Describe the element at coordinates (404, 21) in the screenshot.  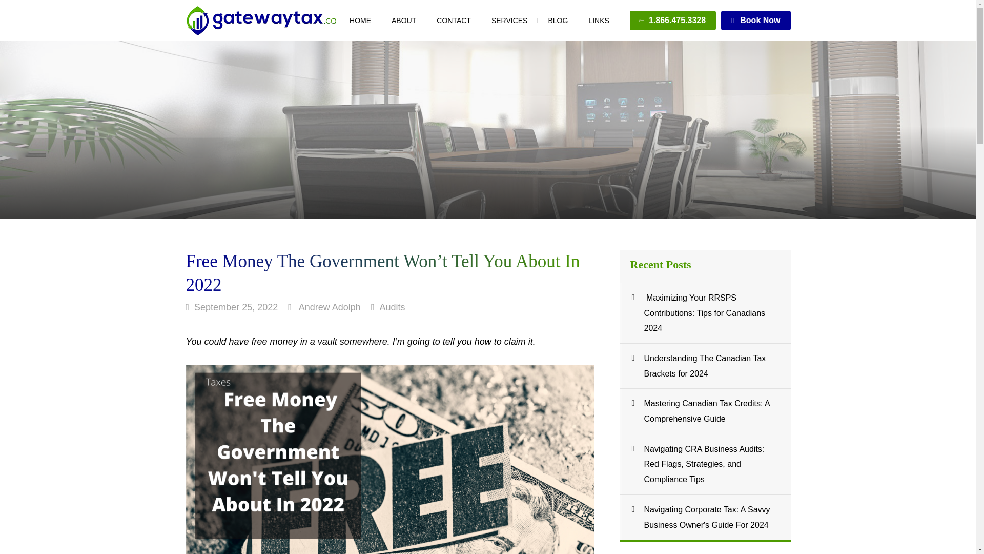
I see `ABOUT` at that location.